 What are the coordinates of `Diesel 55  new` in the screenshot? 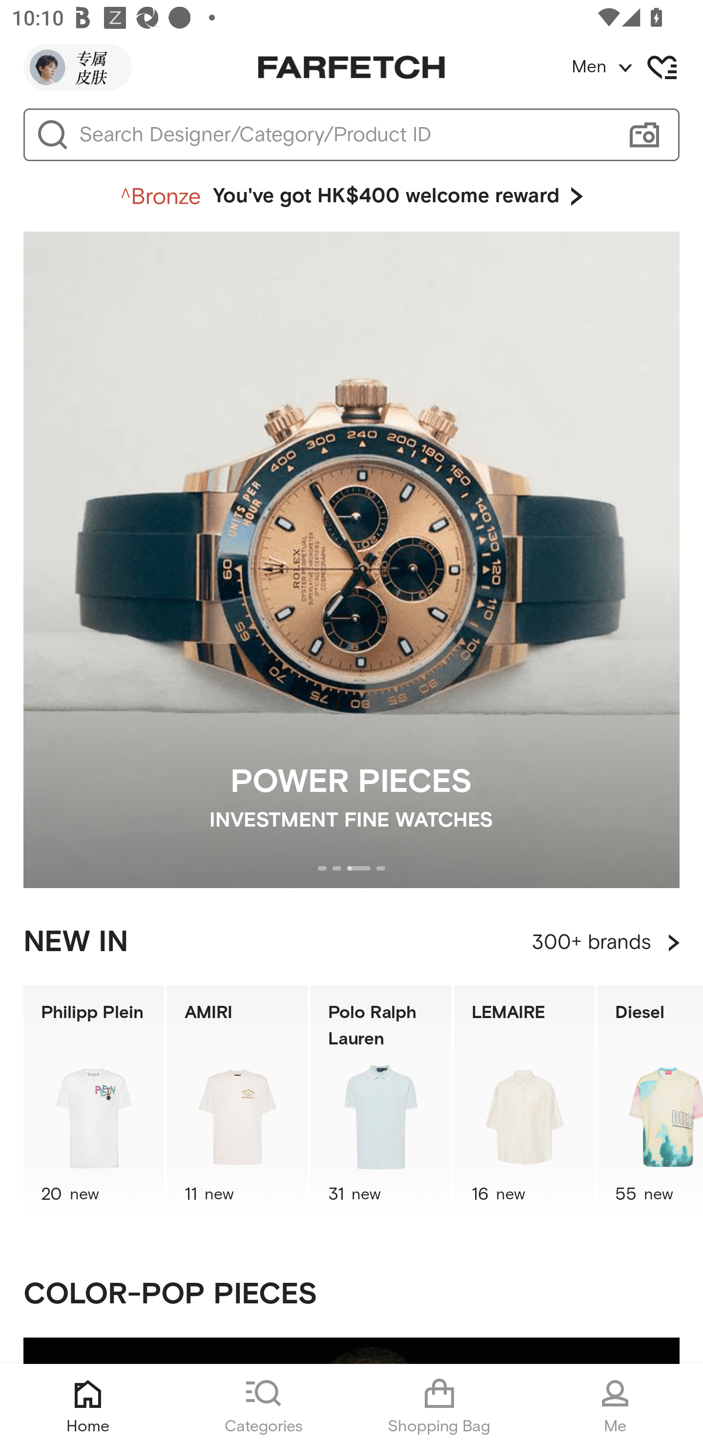 It's located at (650, 1104).